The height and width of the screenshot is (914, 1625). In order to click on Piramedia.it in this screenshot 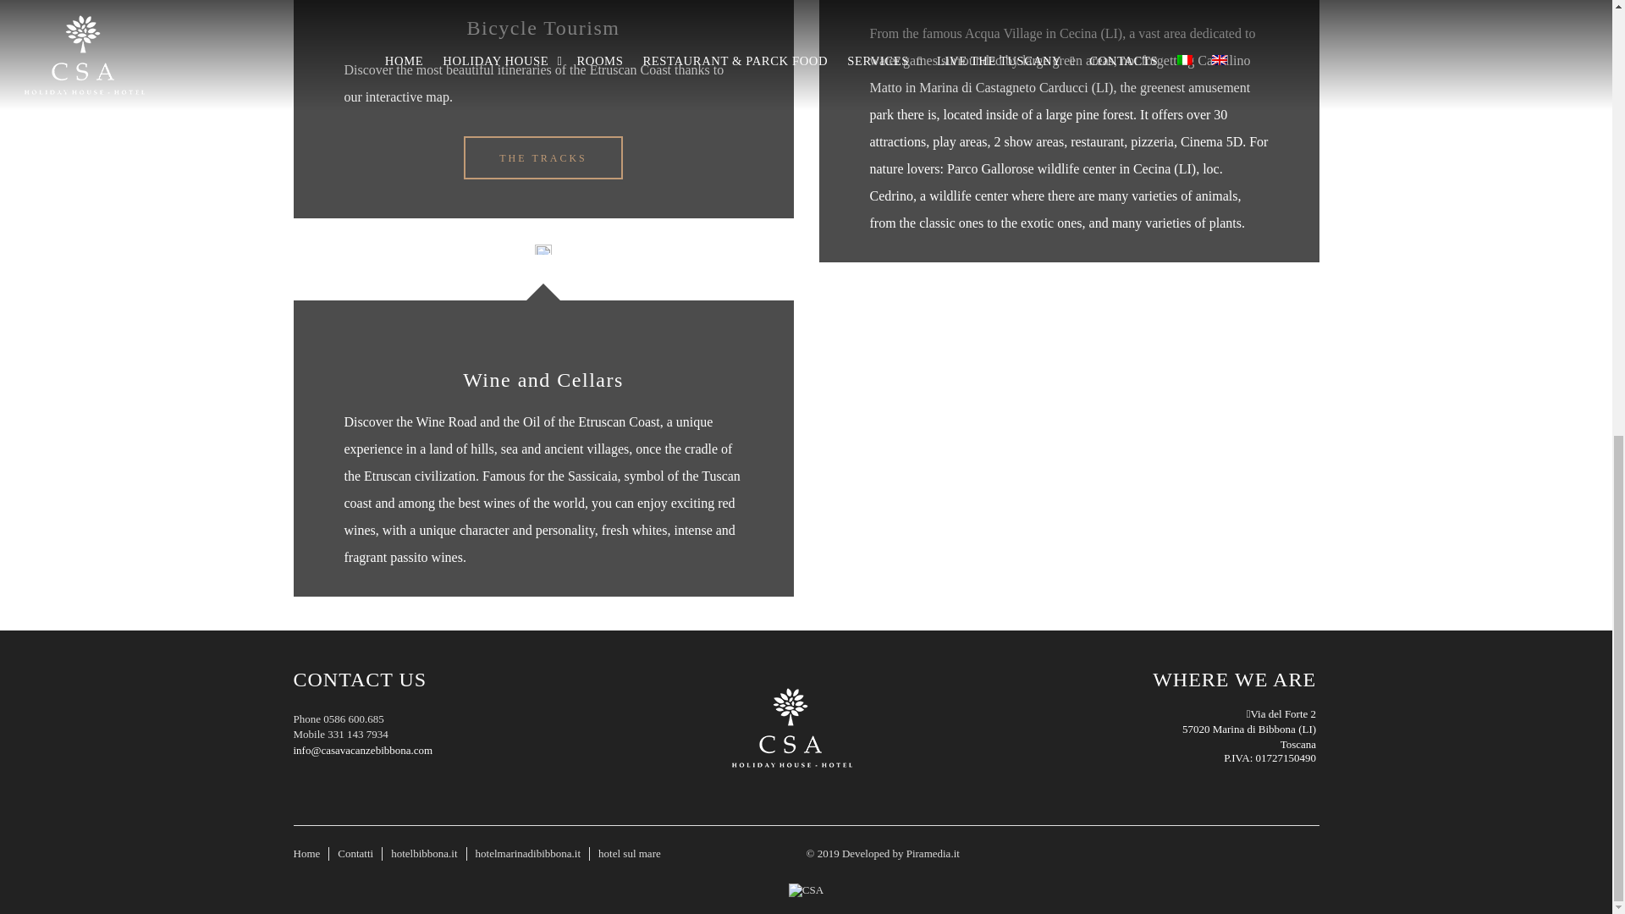, I will do `click(933, 853)`.